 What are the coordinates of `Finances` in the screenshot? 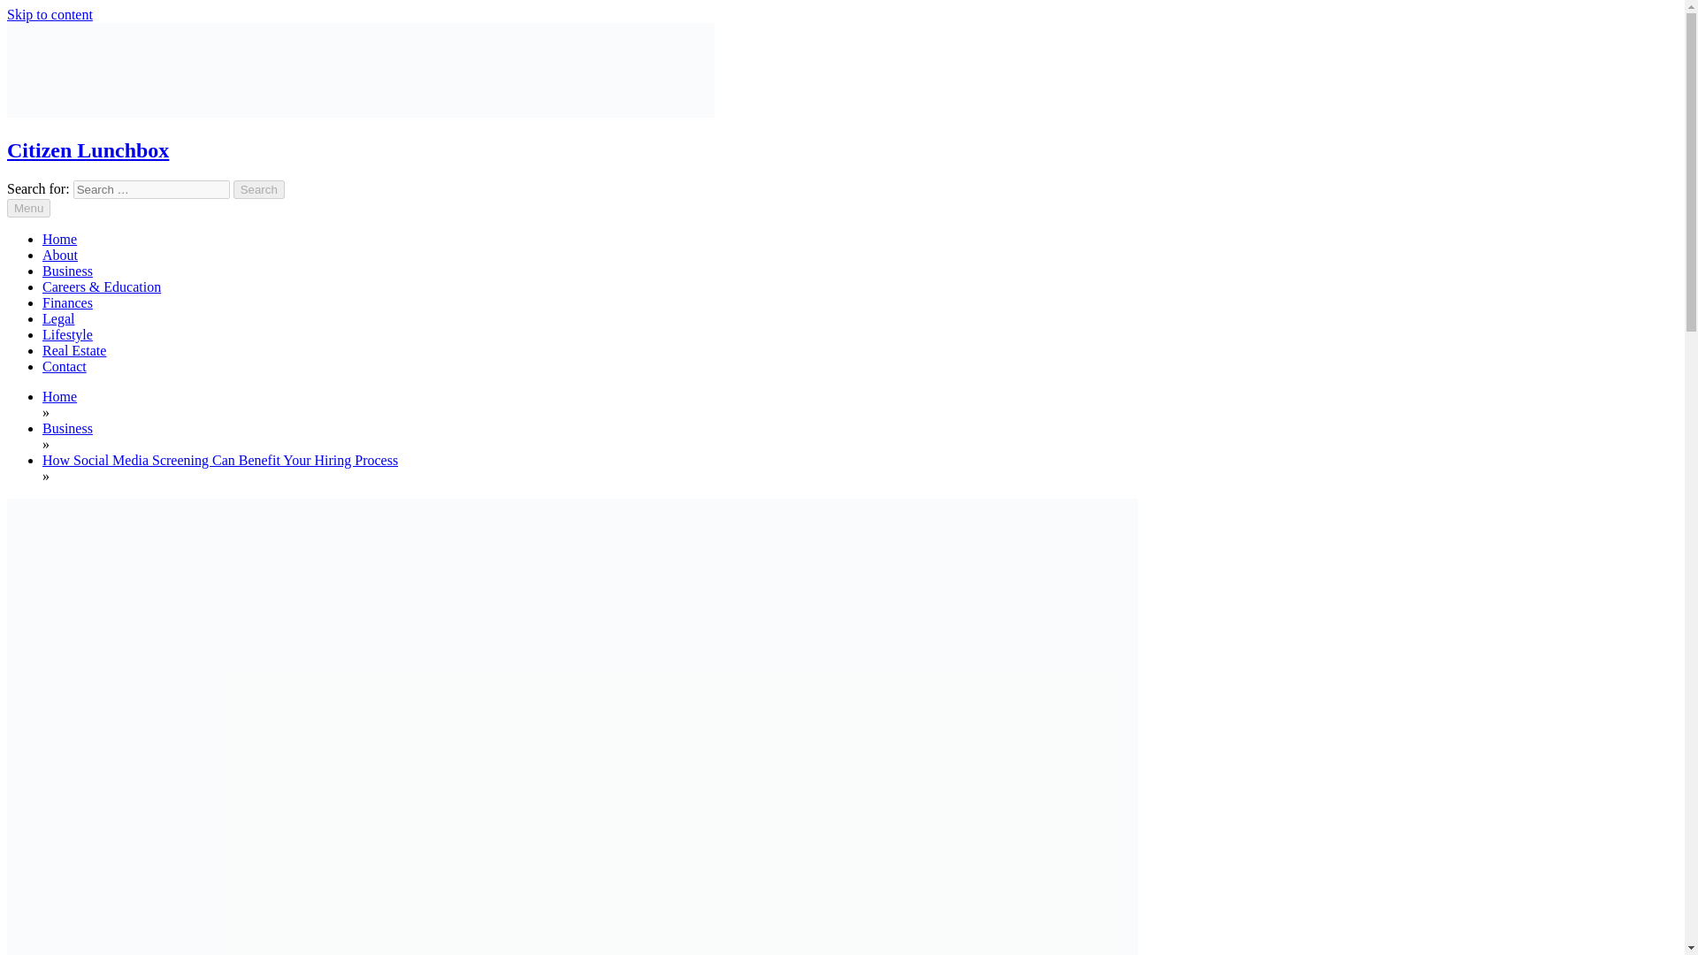 It's located at (67, 302).